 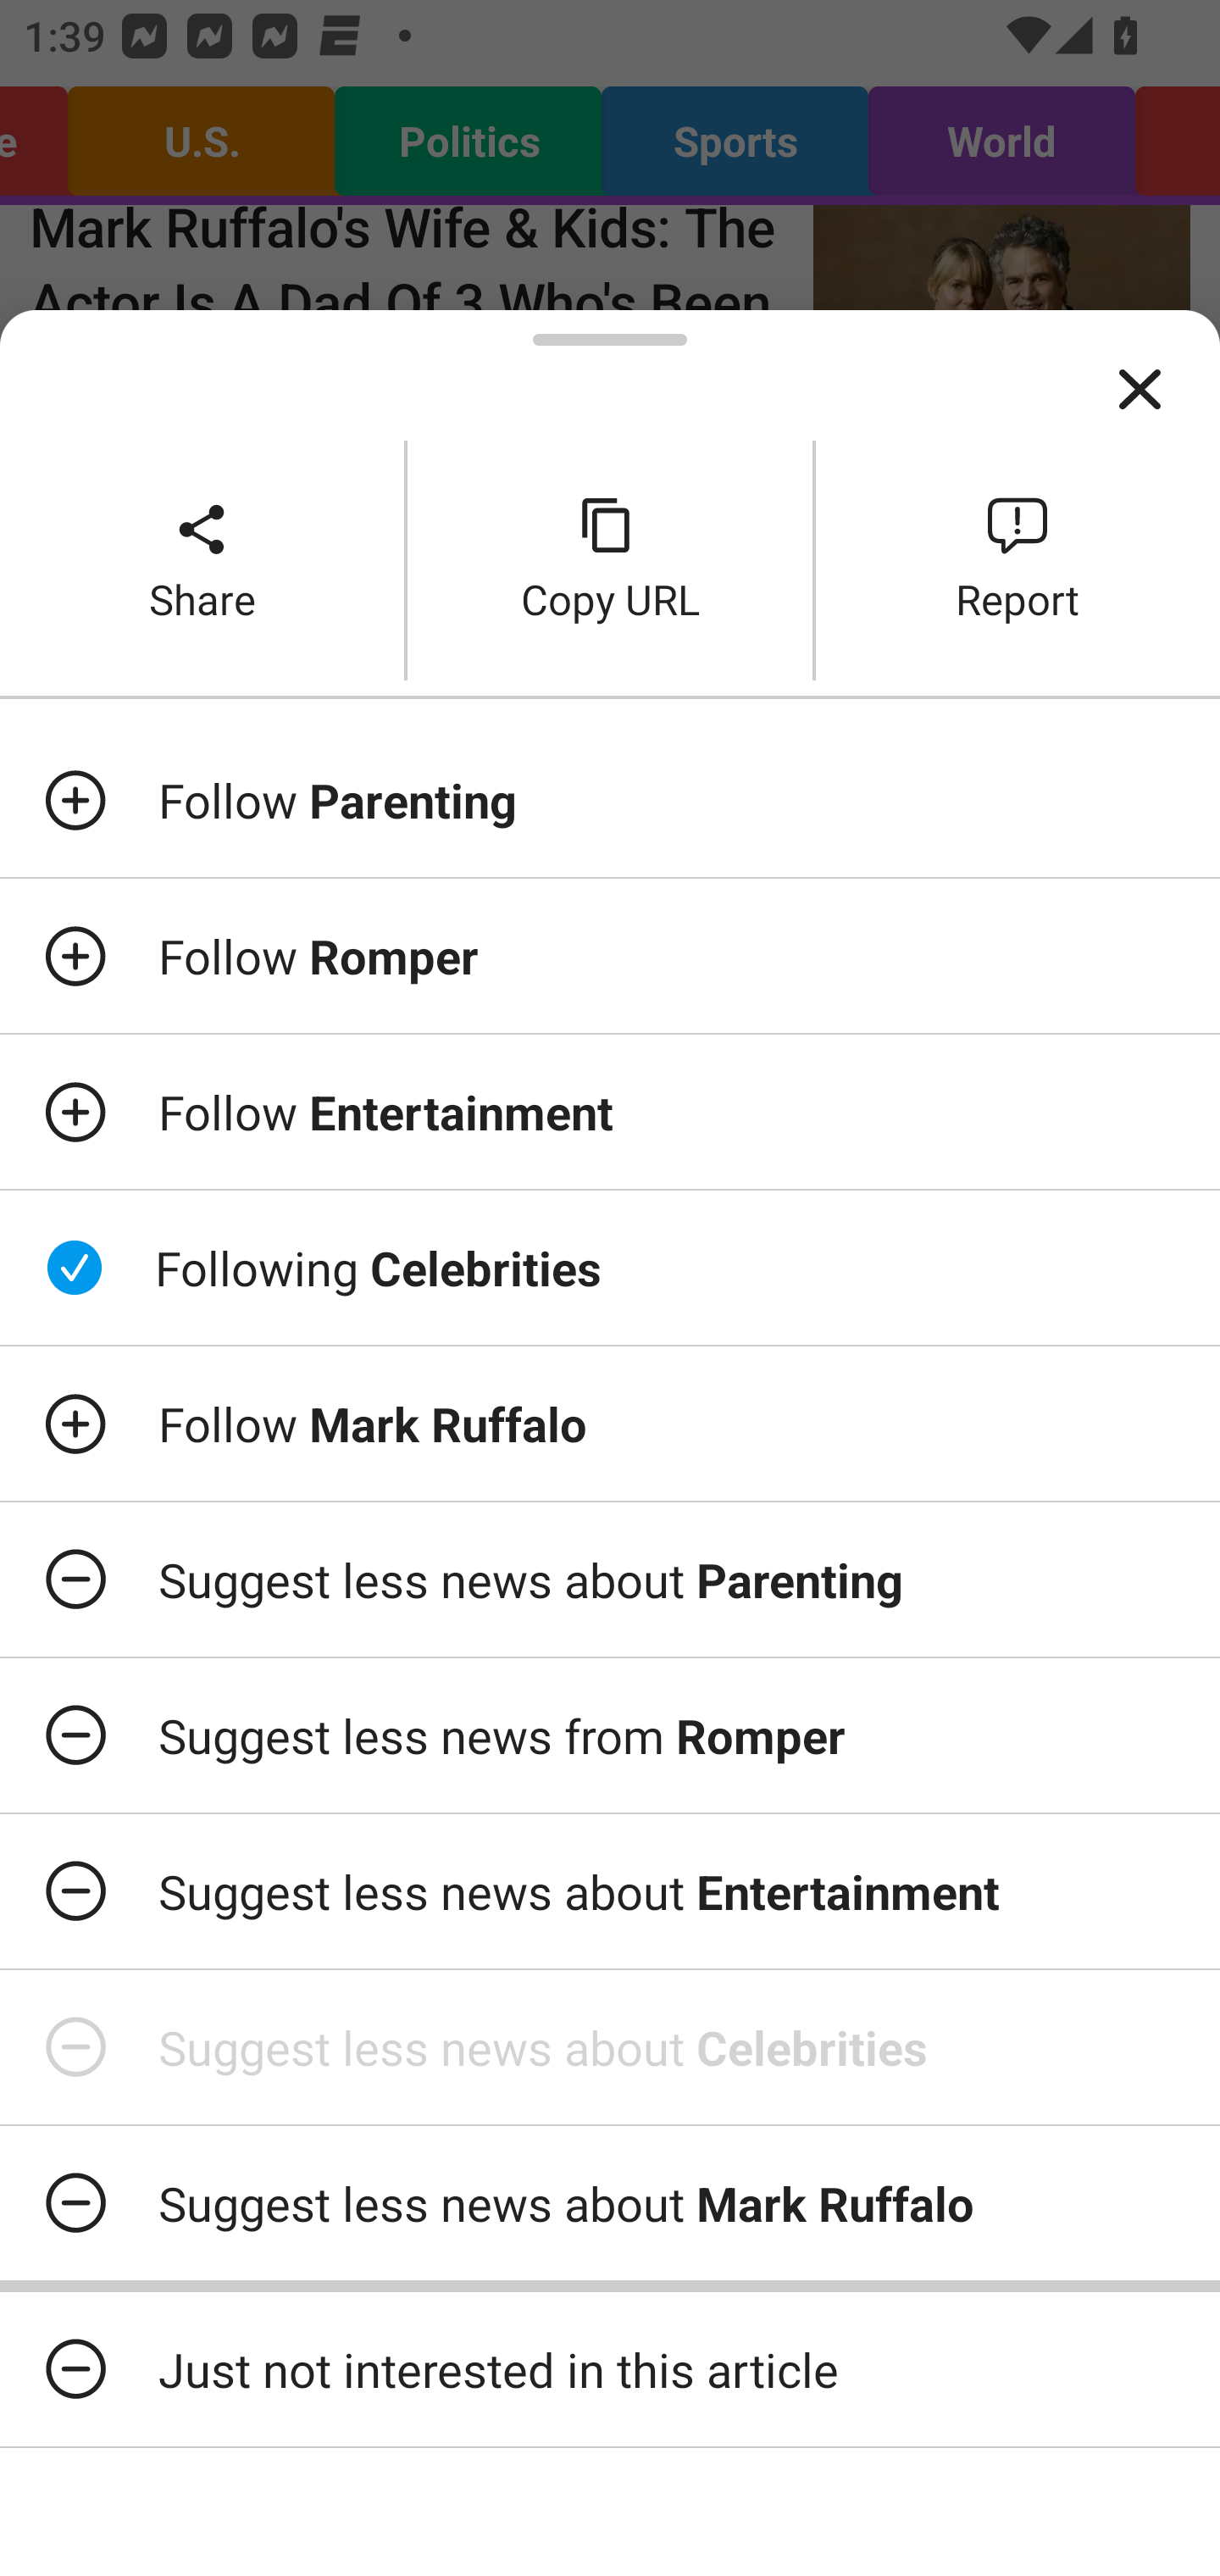 What do you see at coordinates (610, 1579) in the screenshot?
I see `Suggest less news about Parenting` at bounding box center [610, 1579].